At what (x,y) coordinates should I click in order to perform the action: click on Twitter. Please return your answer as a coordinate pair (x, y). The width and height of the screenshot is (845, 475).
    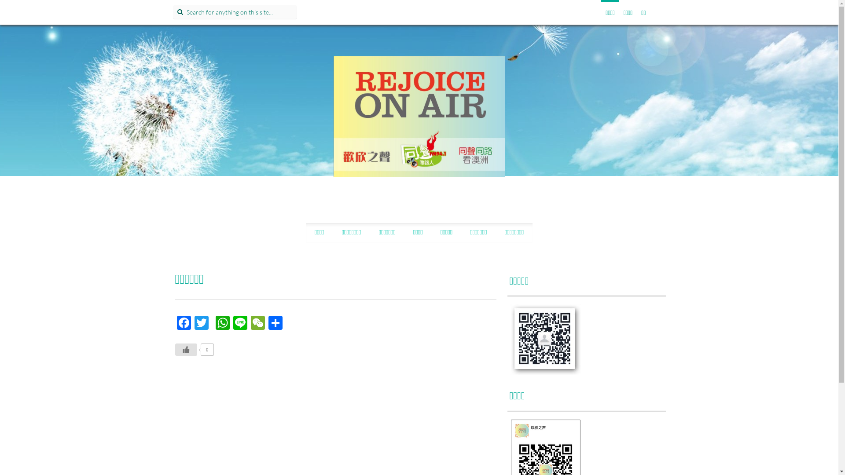
    Looking at the image, I should click on (202, 324).